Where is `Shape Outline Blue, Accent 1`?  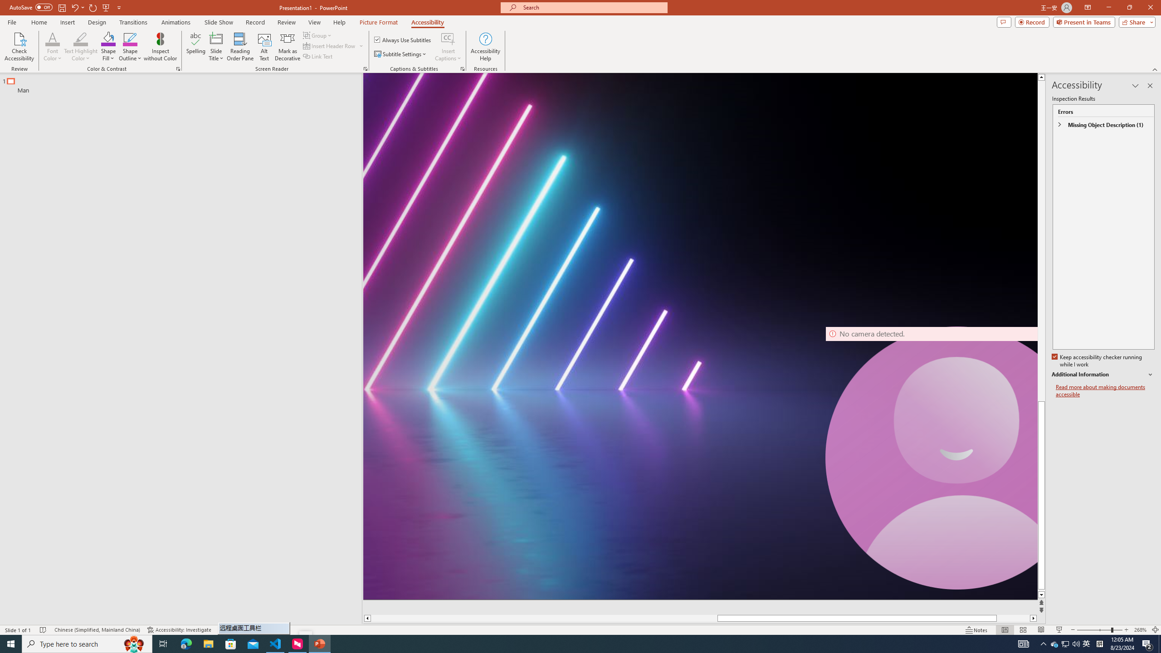
Shape Outline Blue, Accent 1 is located at coordinates (131, 39).